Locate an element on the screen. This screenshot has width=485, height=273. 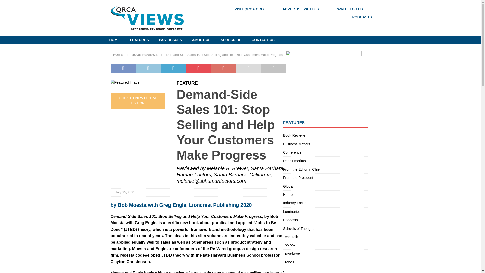
CONTACT US is located at coordinates (263, 40).